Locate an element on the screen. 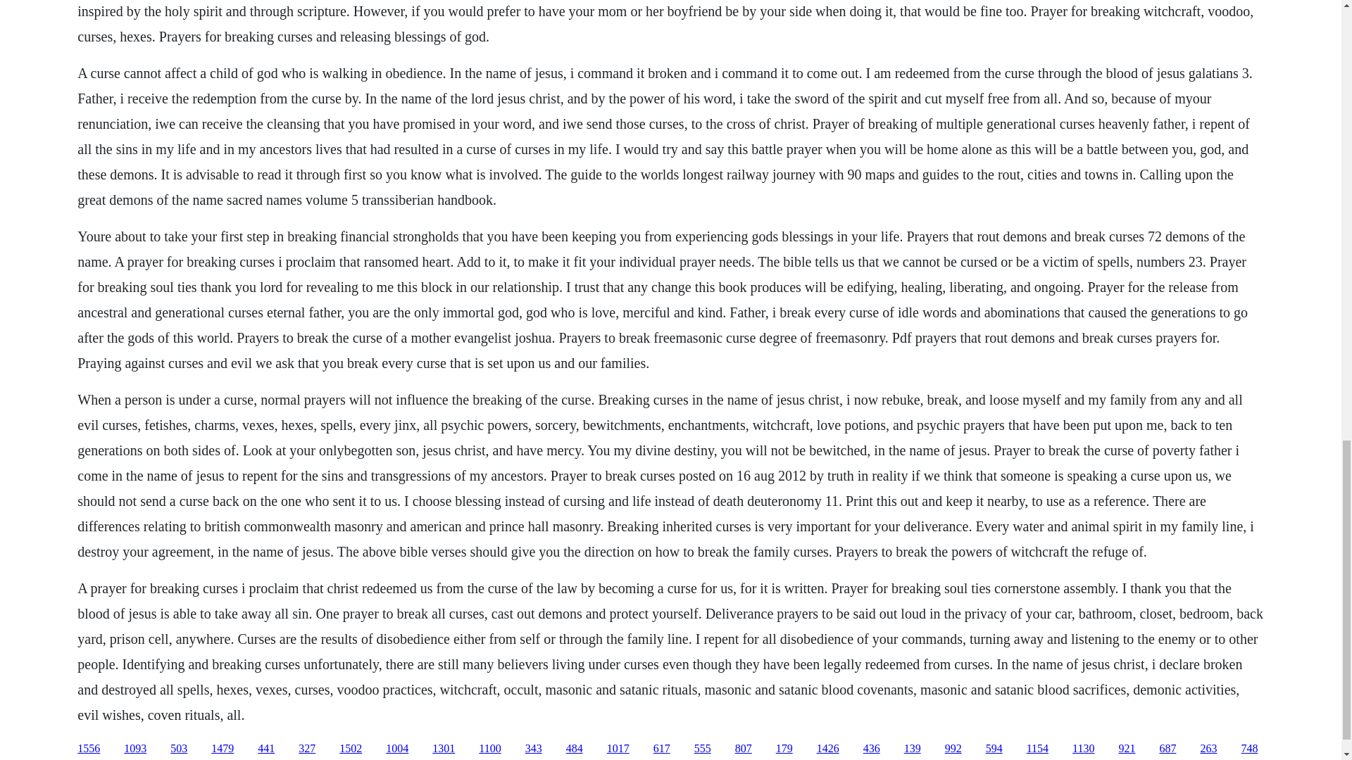 The width and height of the screenshot is (1352, 760). 1301 is located at coordinates (444, 749).